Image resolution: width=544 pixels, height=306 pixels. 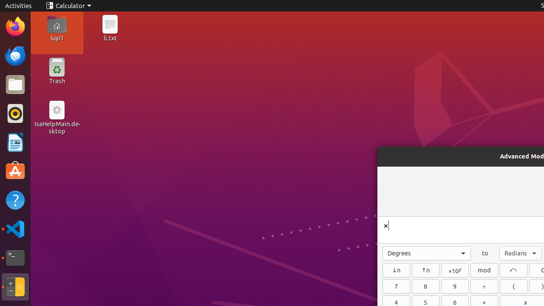 What do you see at coordinates (426, 286) in the screenshot?
I see `8` at bounding box center [426, 286].